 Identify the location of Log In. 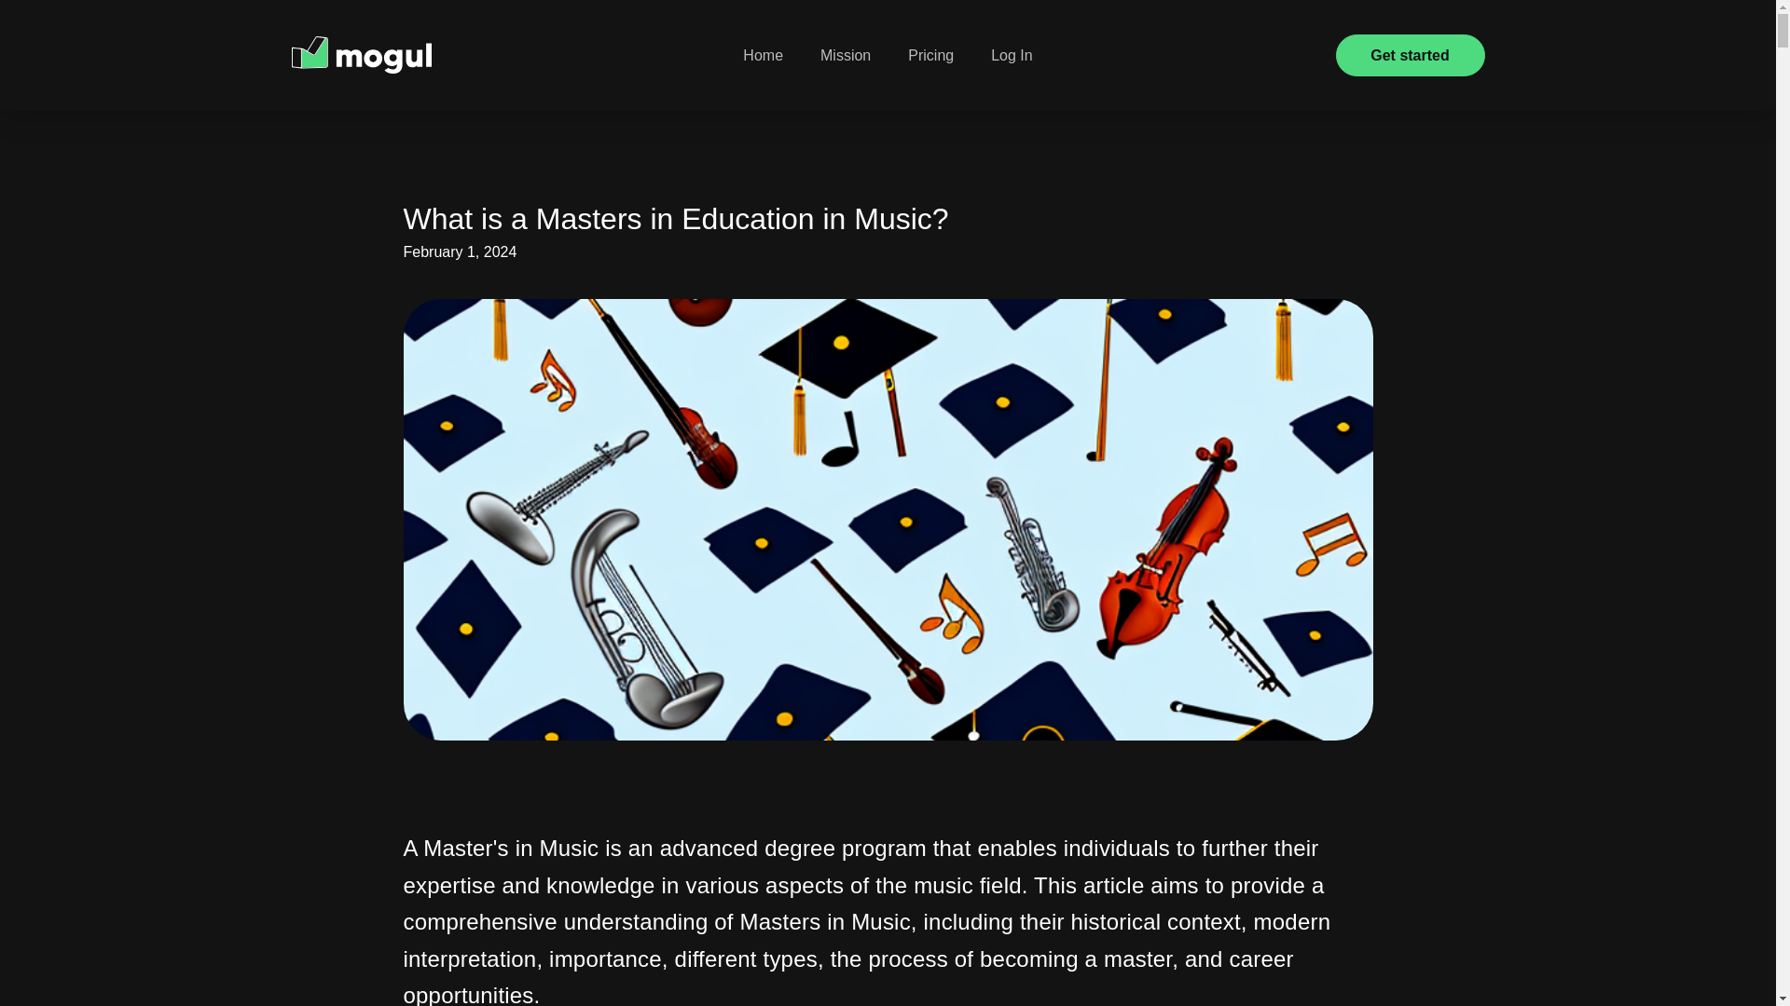
(1011, 56).